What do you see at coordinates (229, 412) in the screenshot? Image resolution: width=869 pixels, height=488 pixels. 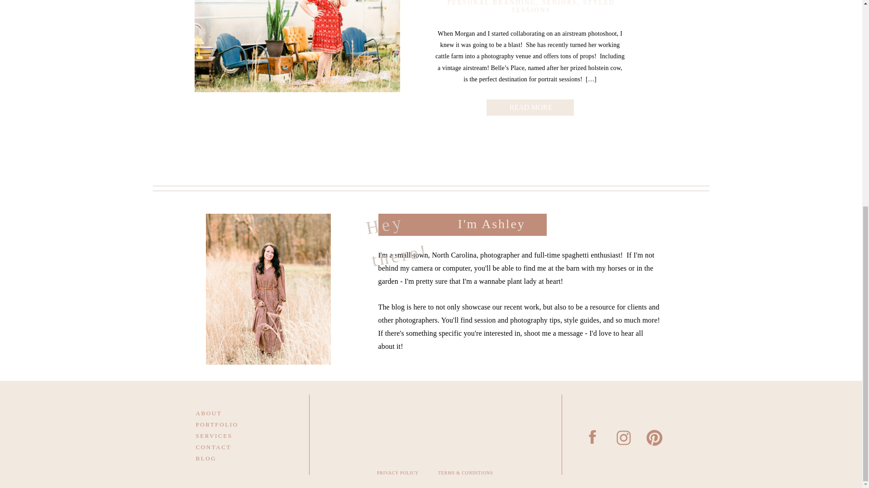 I see `ABOUT` at bounding box center [229, 412].